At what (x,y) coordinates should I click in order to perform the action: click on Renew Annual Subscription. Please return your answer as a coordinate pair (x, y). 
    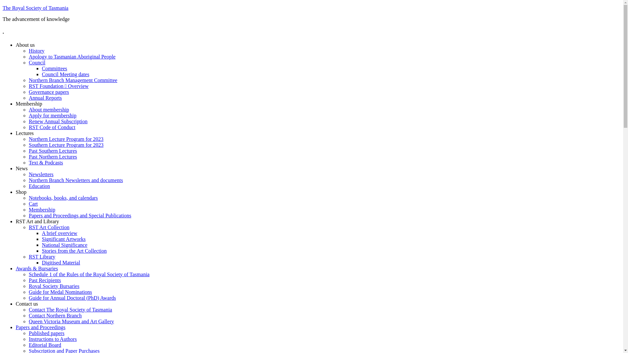
    Looking at the image, I should click on (58, 122).